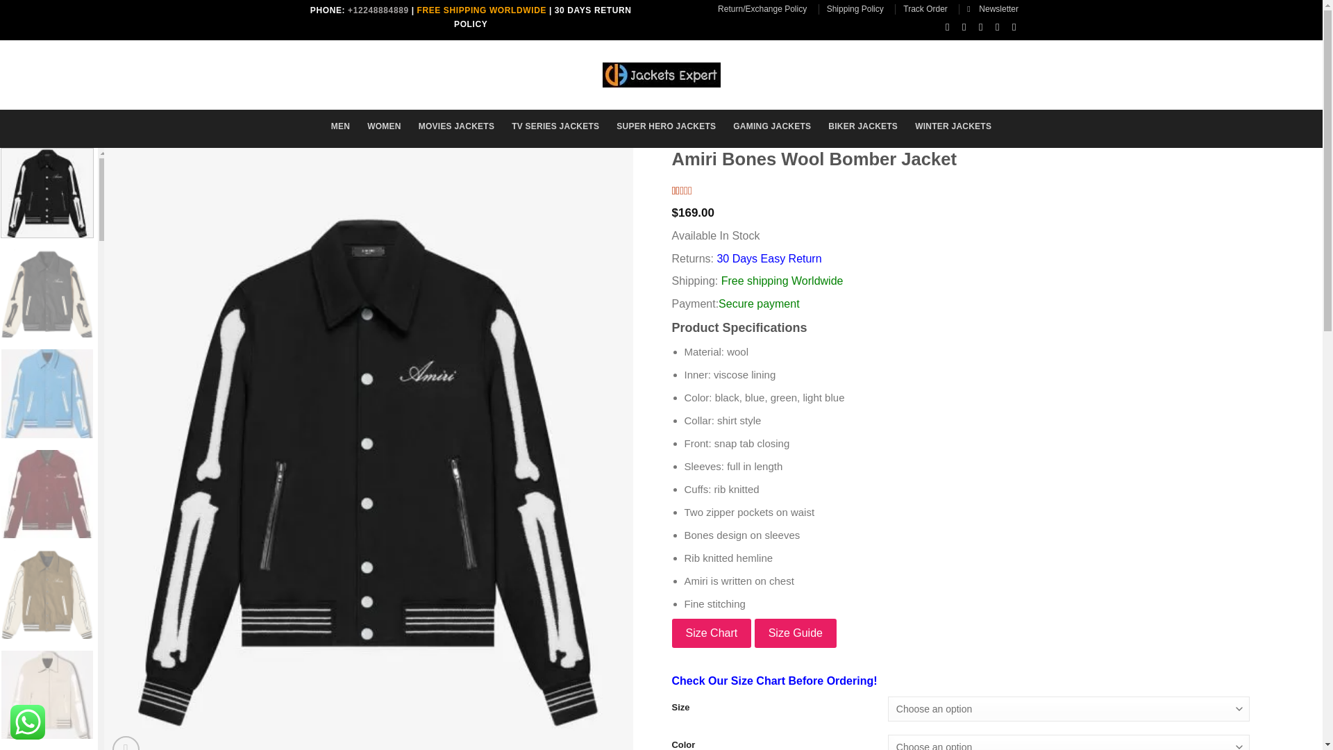 This screenshot has height=750, width=1333. What do you see at coordinates (982, 72) in the screenshot?
I see `Cart` at bounding box center [982, 72].